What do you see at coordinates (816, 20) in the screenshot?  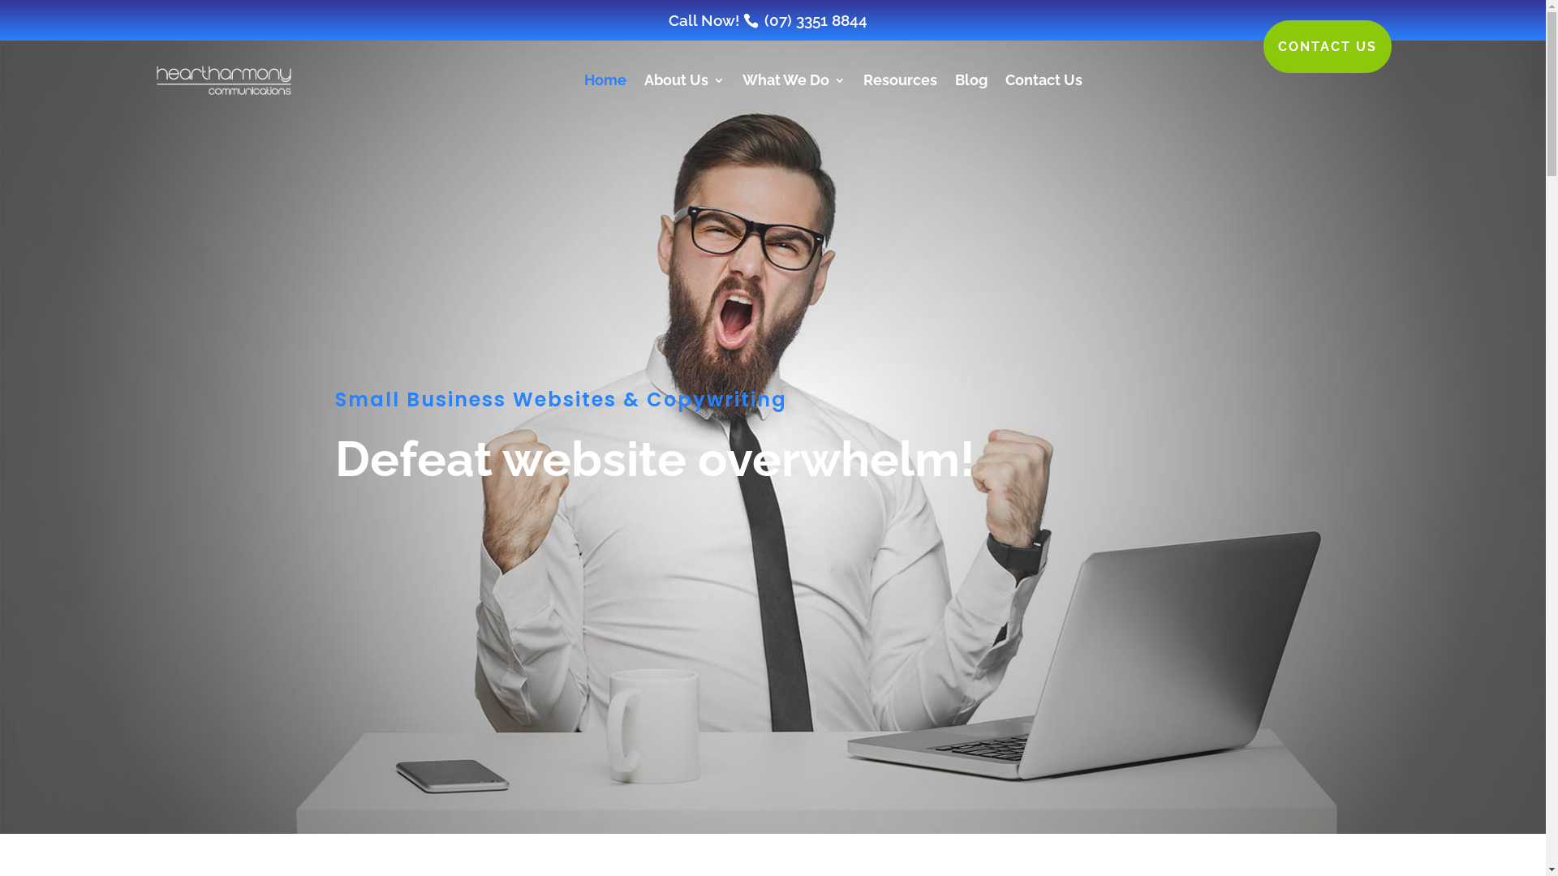 I see `(07) 3351 8844` at bounding box center [816, 20].